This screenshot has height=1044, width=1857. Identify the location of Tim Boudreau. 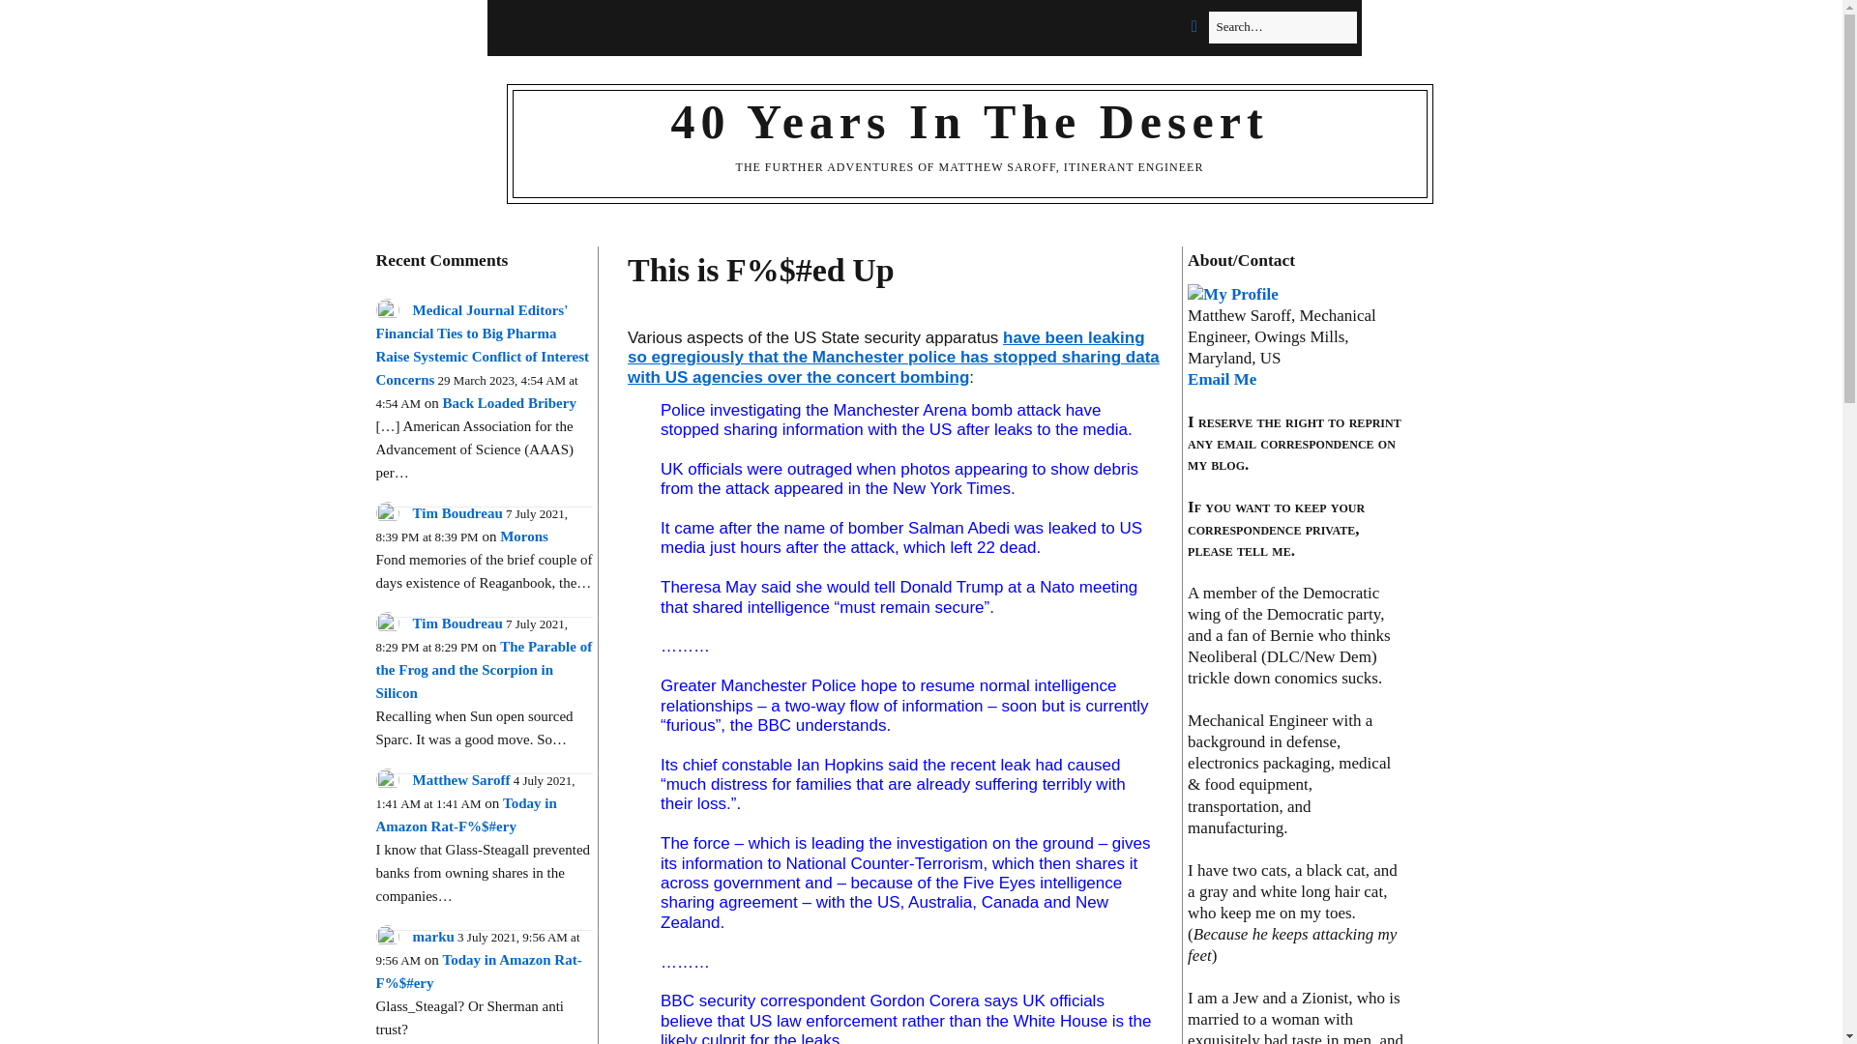
(457, 512).